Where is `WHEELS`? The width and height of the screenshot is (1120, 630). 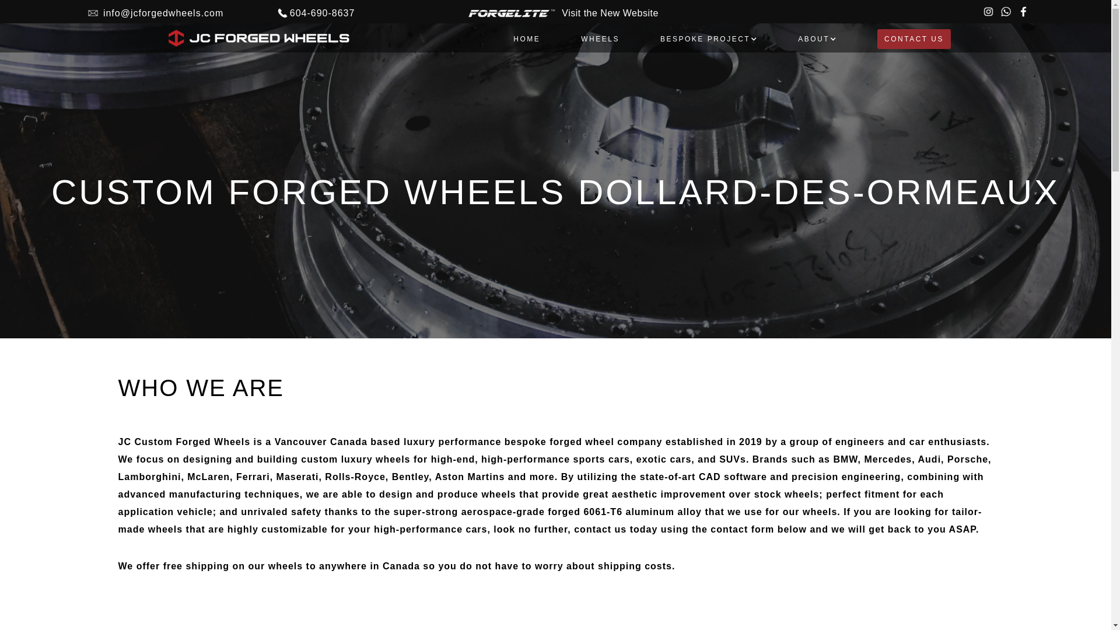 WHEELS is located at coordinates (600, 37).